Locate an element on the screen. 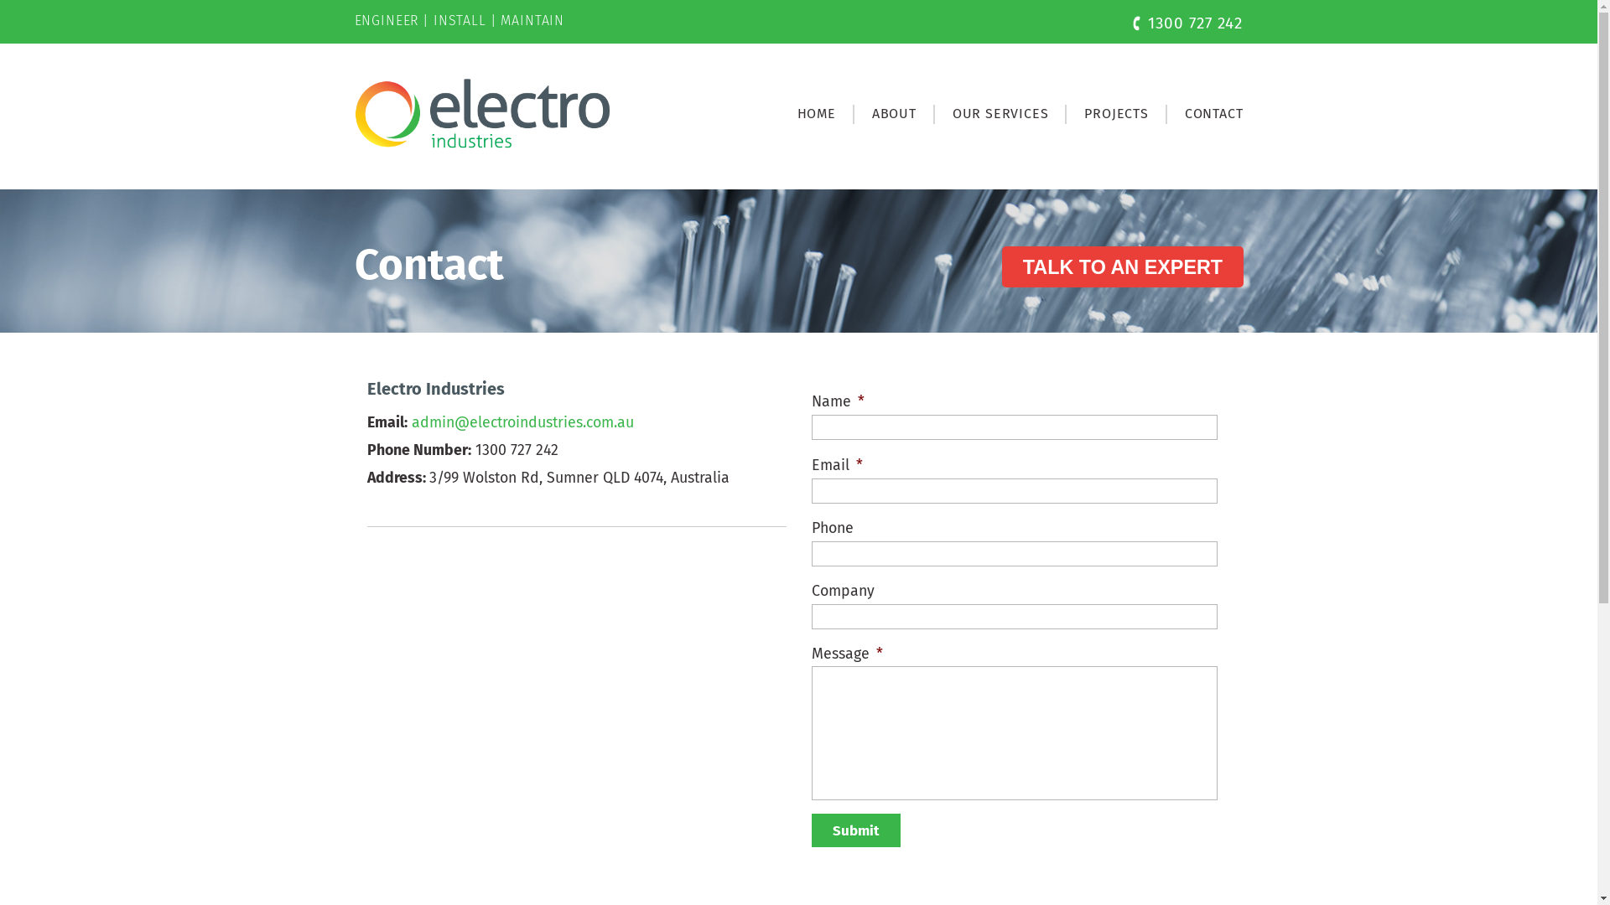  ABOUT is located at coordinates (894, 114).